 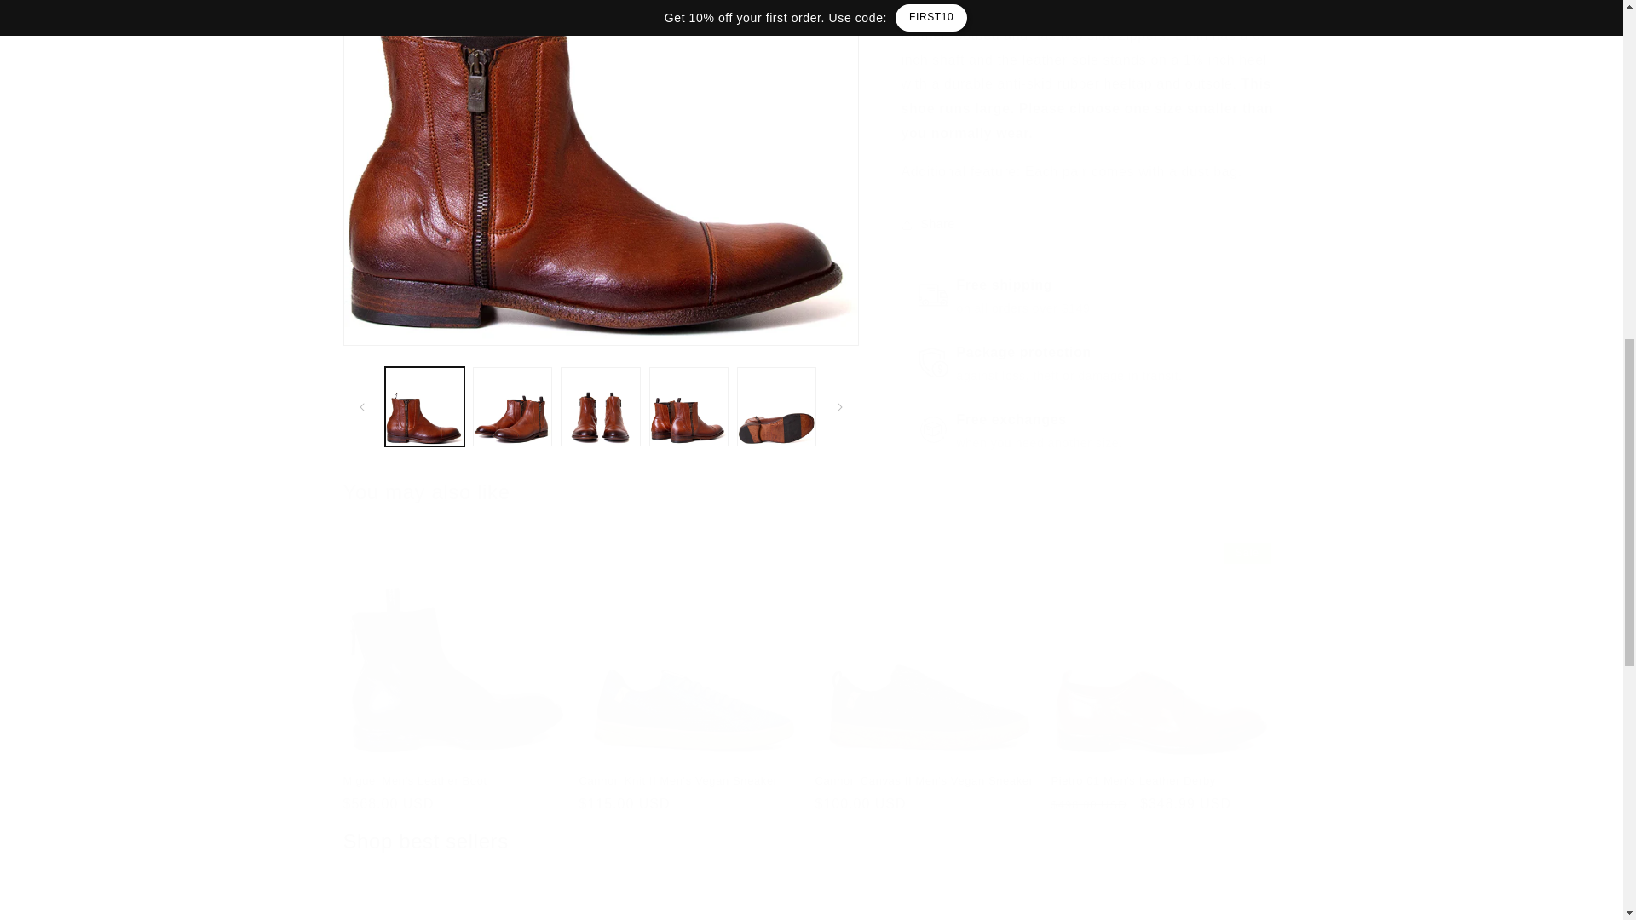 I want to click on Blundstone, so click(x=733, y=908).